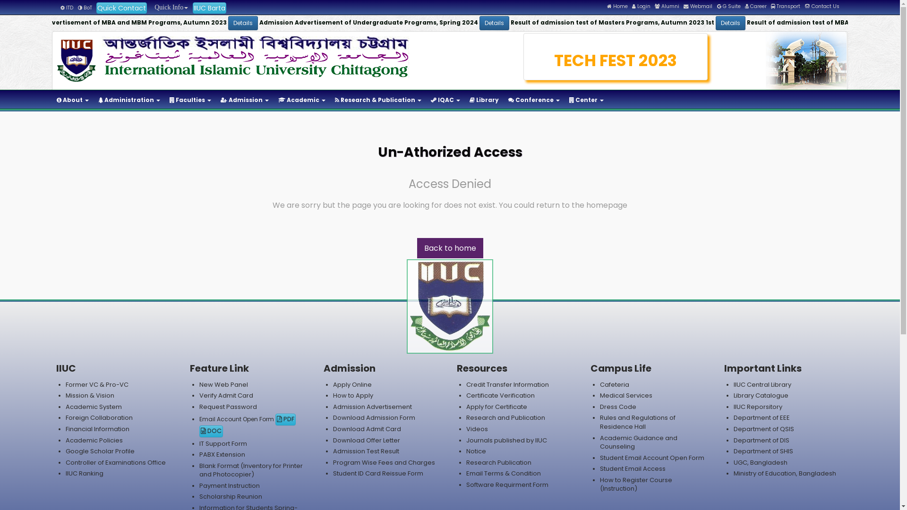 Image resolution: width=907 pixels, height=510 pixels. Describe the element at coordinates (372, 407) in the screenshot. I see `Admission Advertisement` at that location.